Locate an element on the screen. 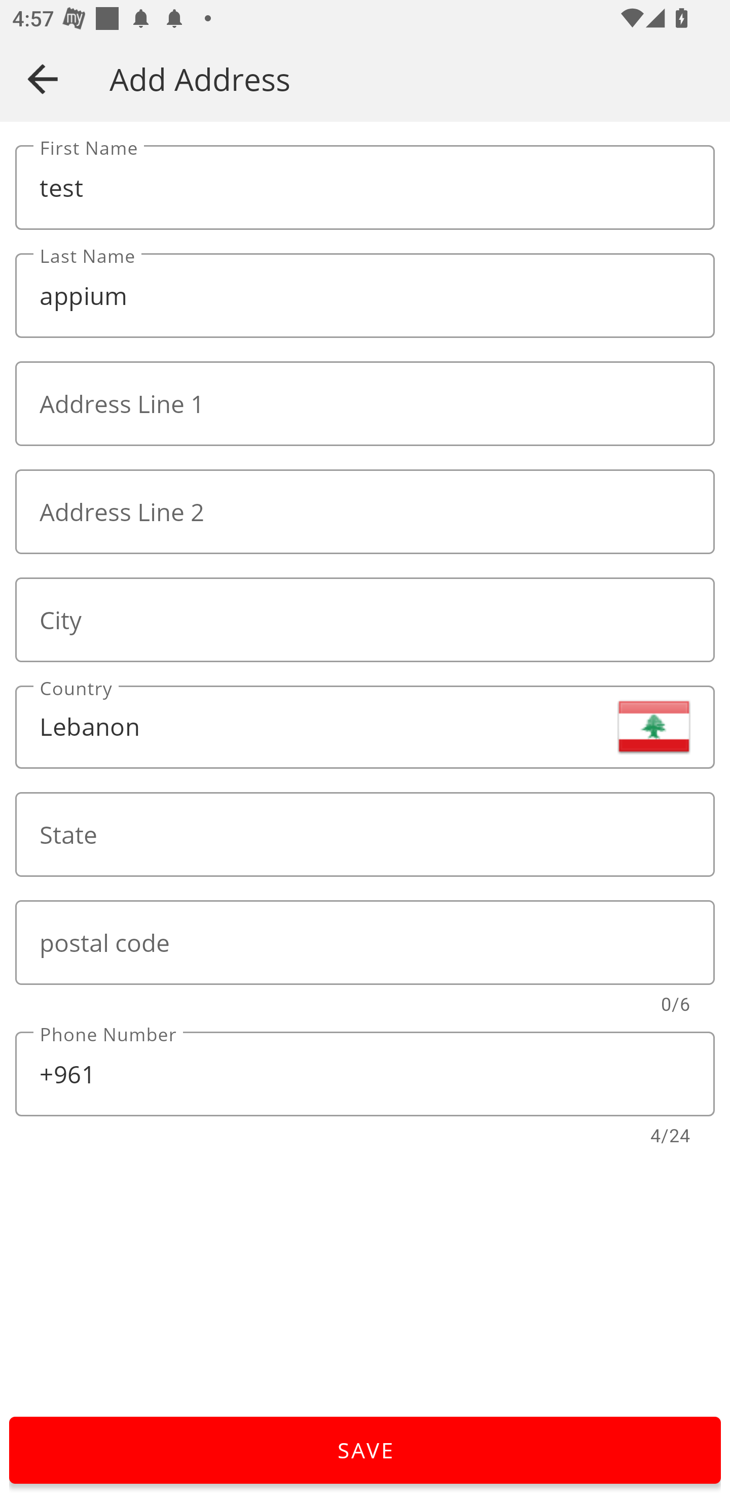 The image size is (730, 1502). appium is located at coordinates (365, 296).